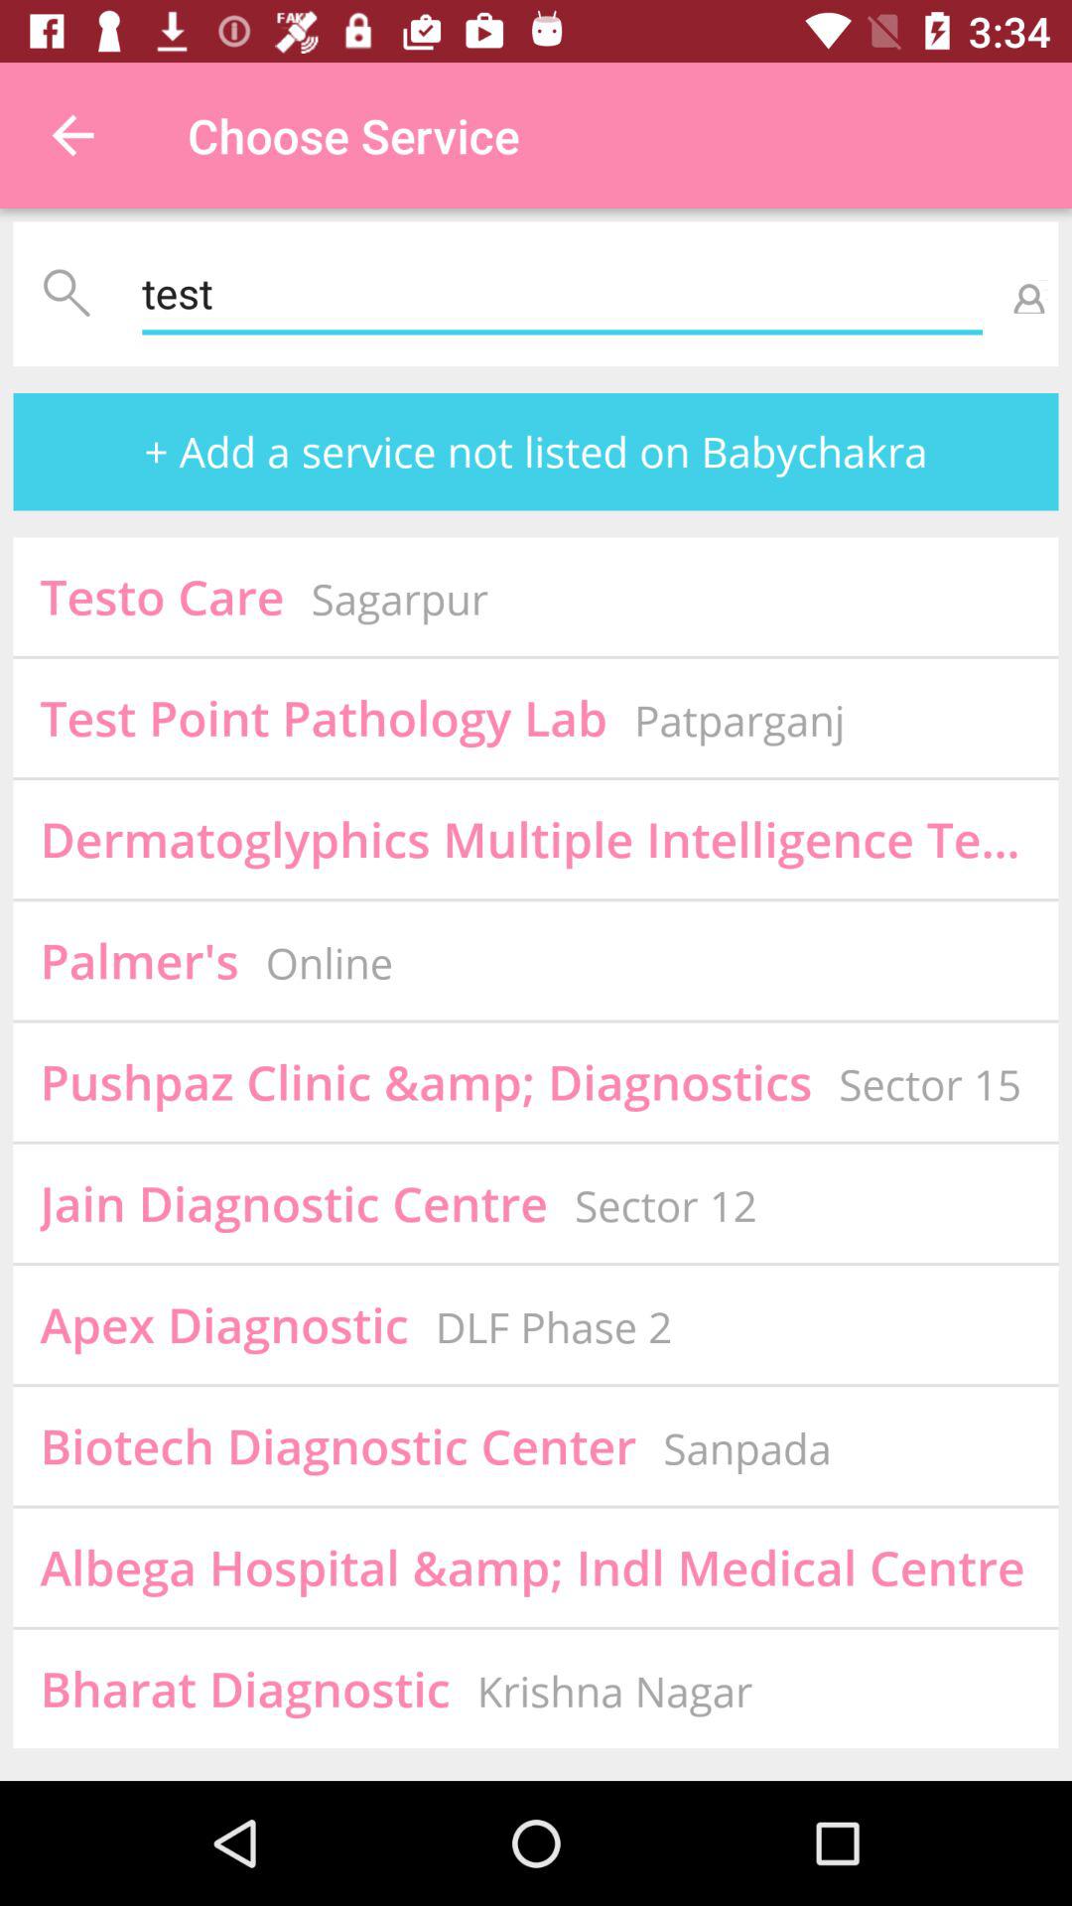 This screenshot has height=1906, width=1072. I want to click on tap icon to the right of palmer's icon, so click(330, 963).